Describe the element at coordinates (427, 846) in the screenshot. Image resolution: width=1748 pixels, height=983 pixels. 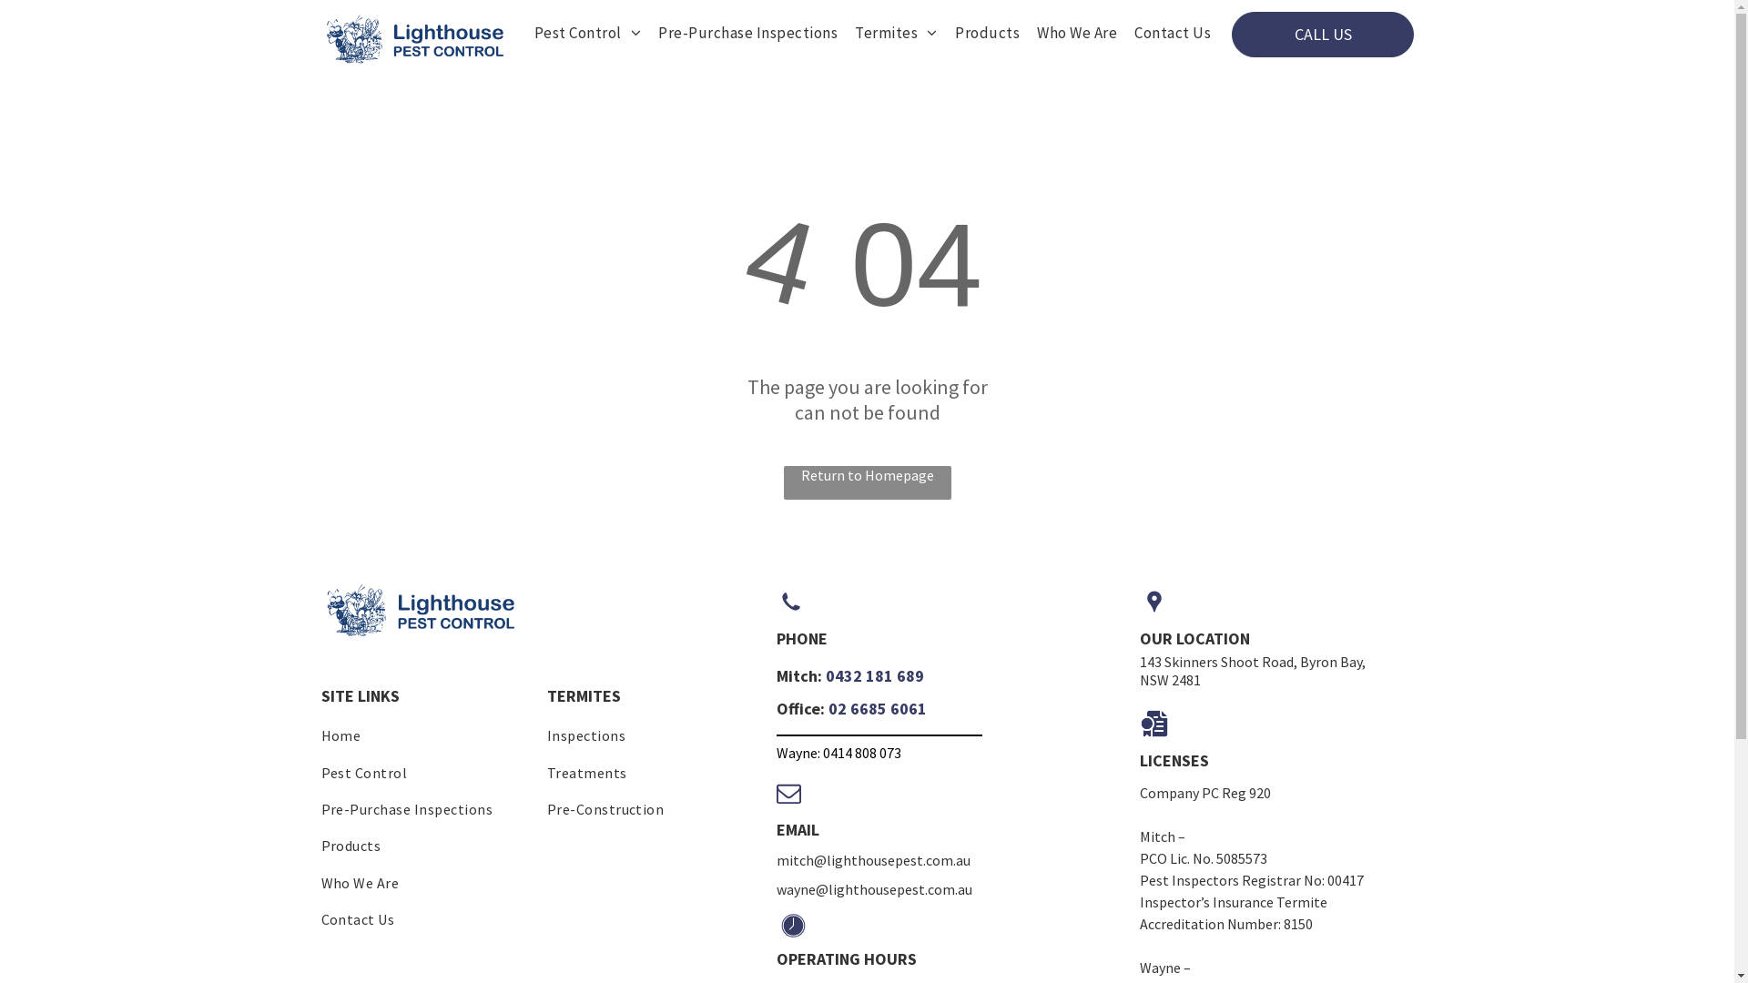
I see `Products` at that location.